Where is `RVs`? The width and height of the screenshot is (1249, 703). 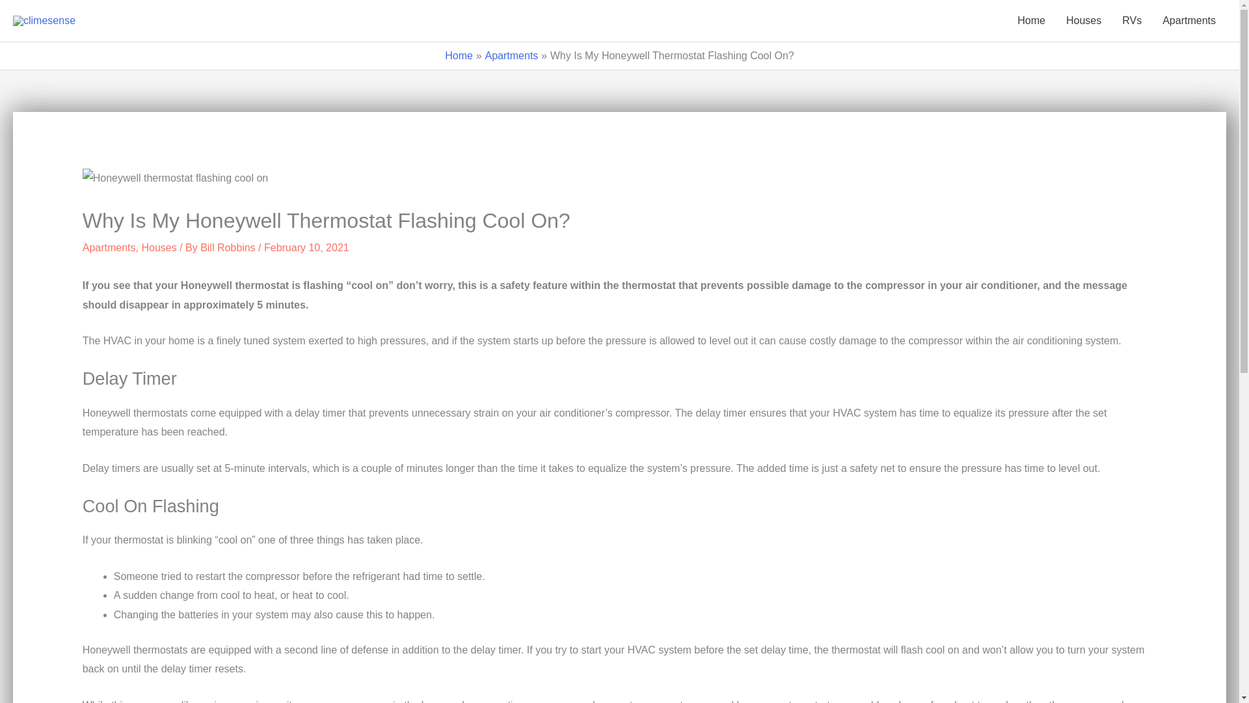
RVs is located at coordinates (1131, 21).